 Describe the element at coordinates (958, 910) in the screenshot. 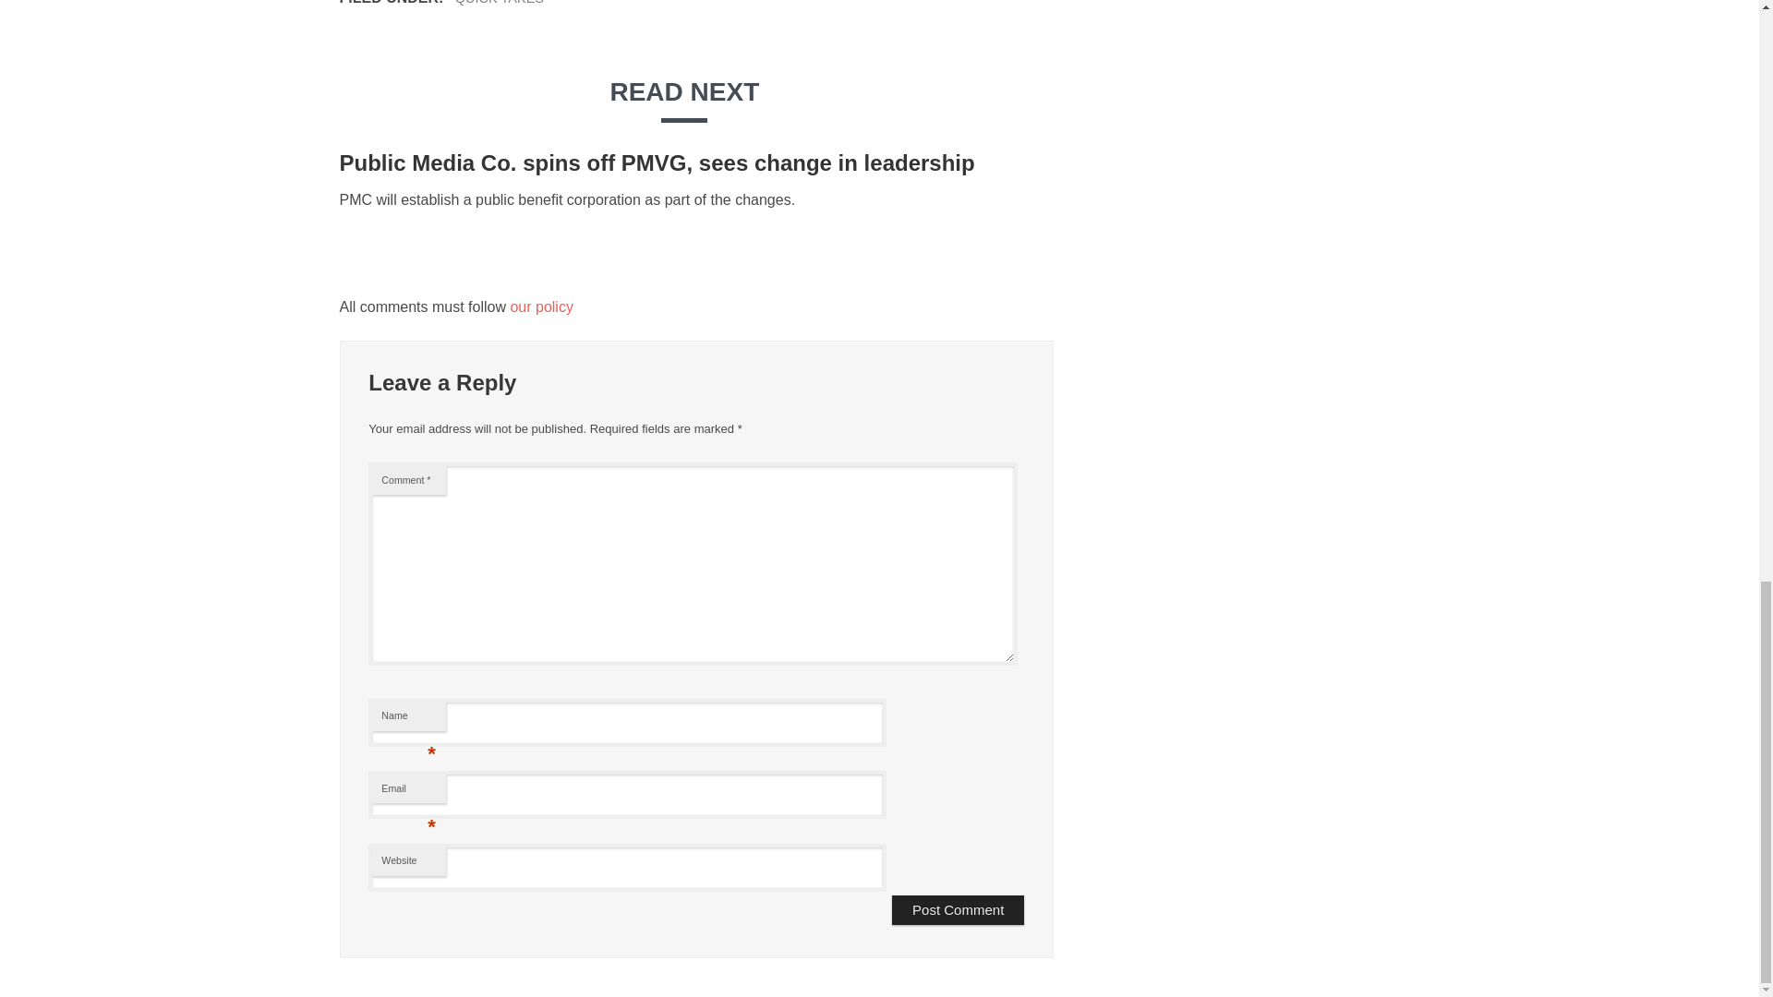

I see `Post Comment` at that location.